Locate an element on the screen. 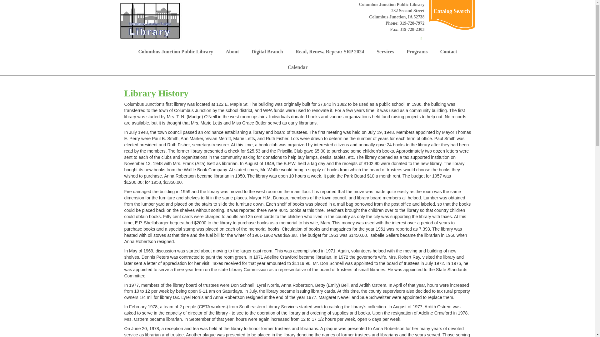 The width and height of the screenshot is (600, 337). Digital Branch is located at coordinates (267, 52).